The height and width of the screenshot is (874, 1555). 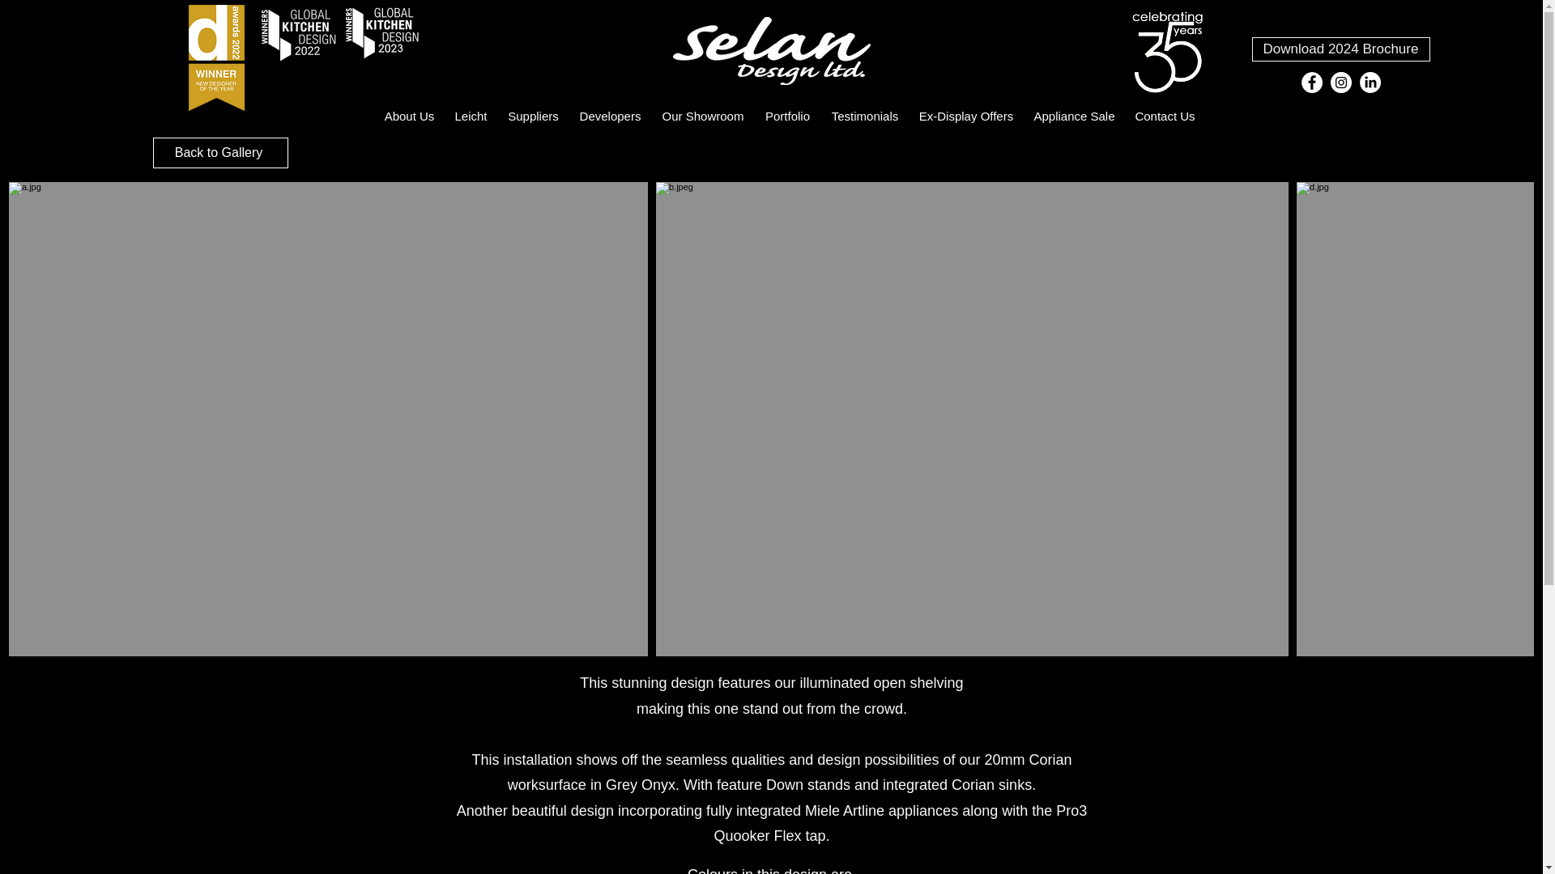 I want to click on Our Showroom, so click(x=703, y=116).